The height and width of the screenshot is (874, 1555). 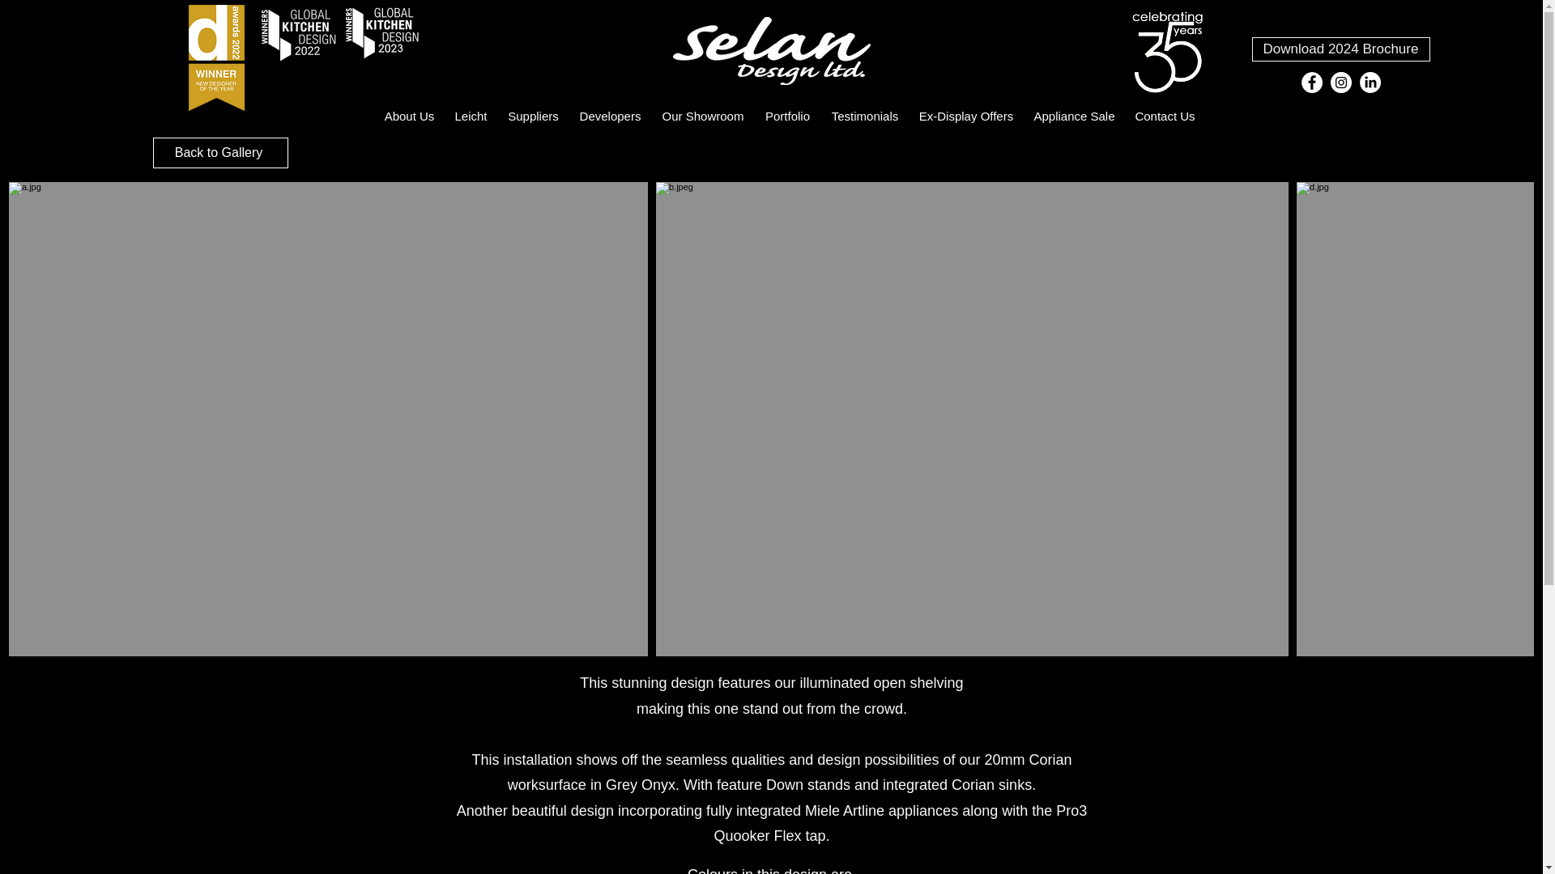 I want to click on Our Showroom, so click(x=703, y=116).